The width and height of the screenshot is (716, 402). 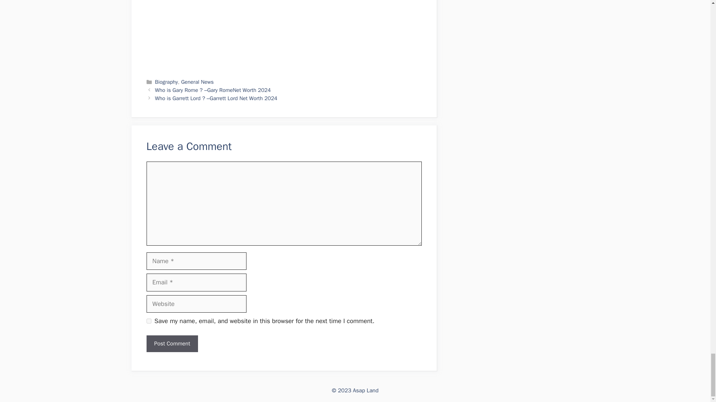 What do you see at coordinates (148, 321) in the screenshot?
I see `yes` at bounding box center [148, 321].